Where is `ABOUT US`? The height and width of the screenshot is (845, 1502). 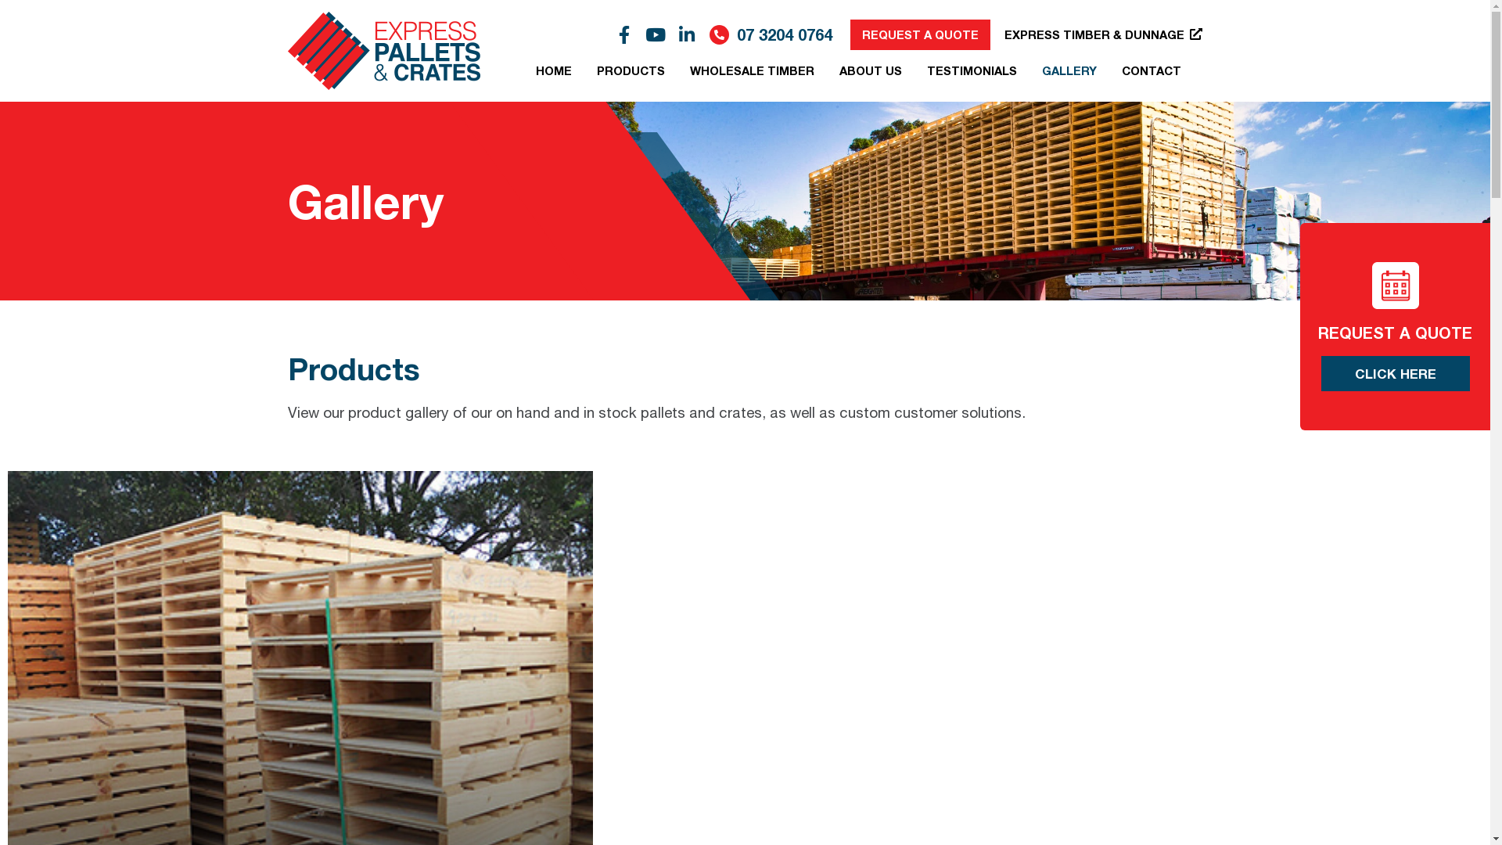 ABOUT US is located at coordinates (871, 70).